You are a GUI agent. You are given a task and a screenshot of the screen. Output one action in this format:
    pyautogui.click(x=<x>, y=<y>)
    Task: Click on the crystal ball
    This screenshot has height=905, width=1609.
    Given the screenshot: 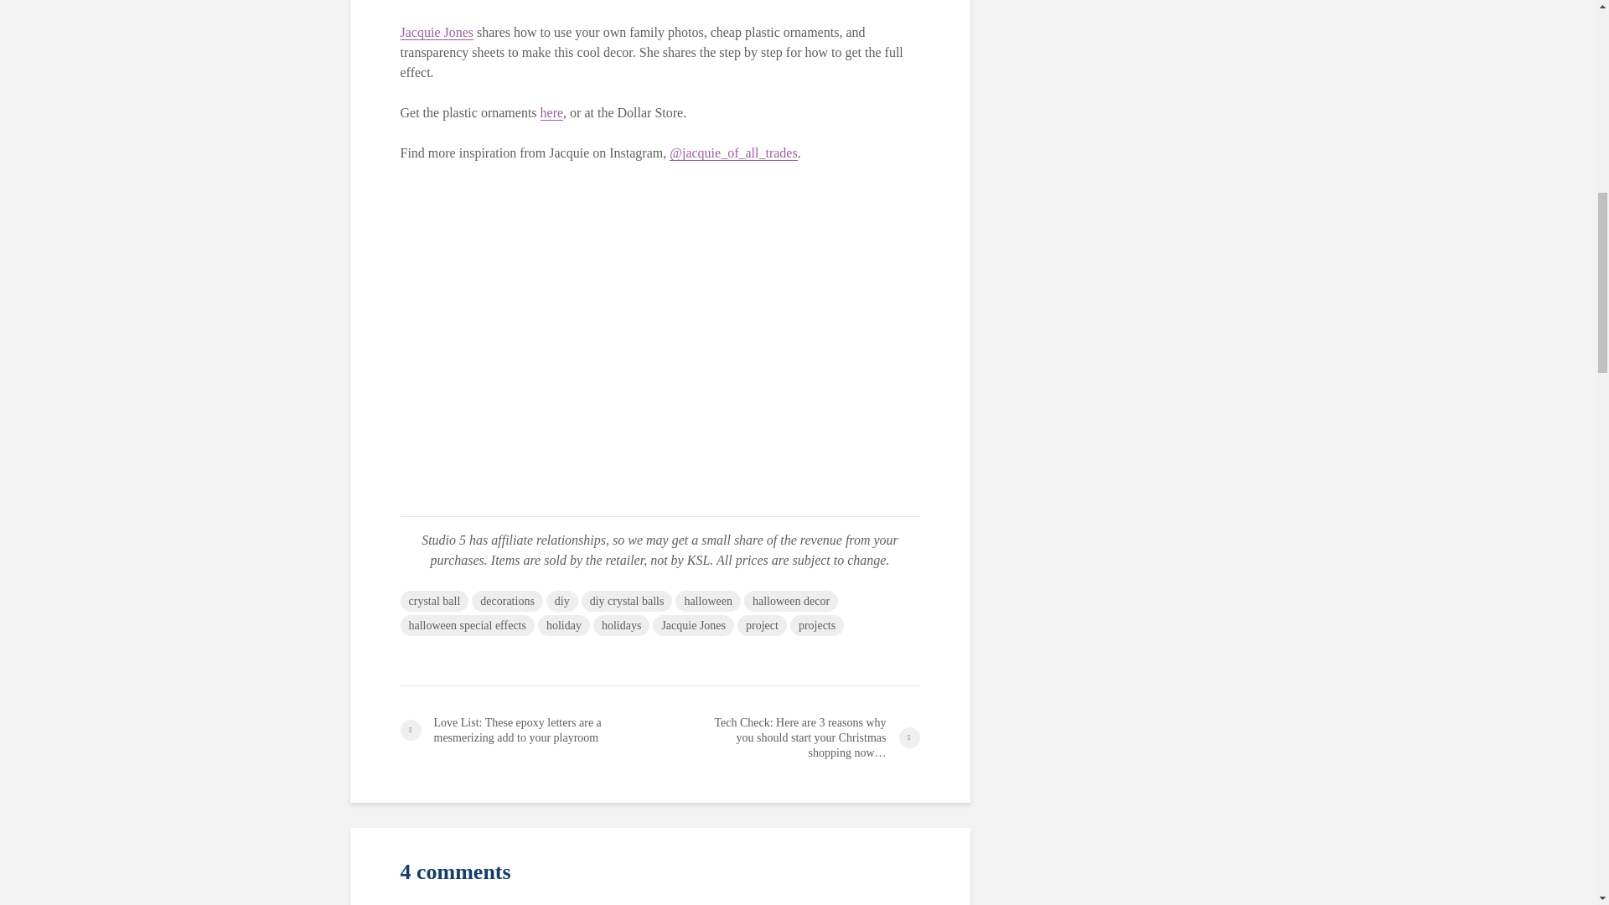 What is the action you would take?
    pyautogui.click(x=435, y=602)
    